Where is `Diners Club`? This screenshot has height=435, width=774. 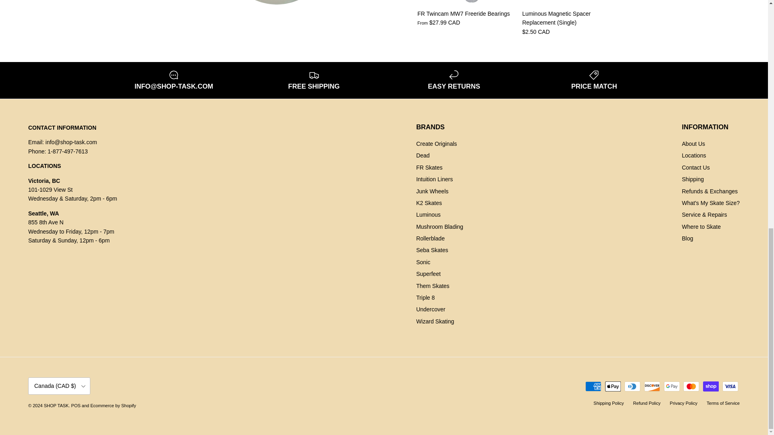 Diners Club is located at coordinates (632, 387).